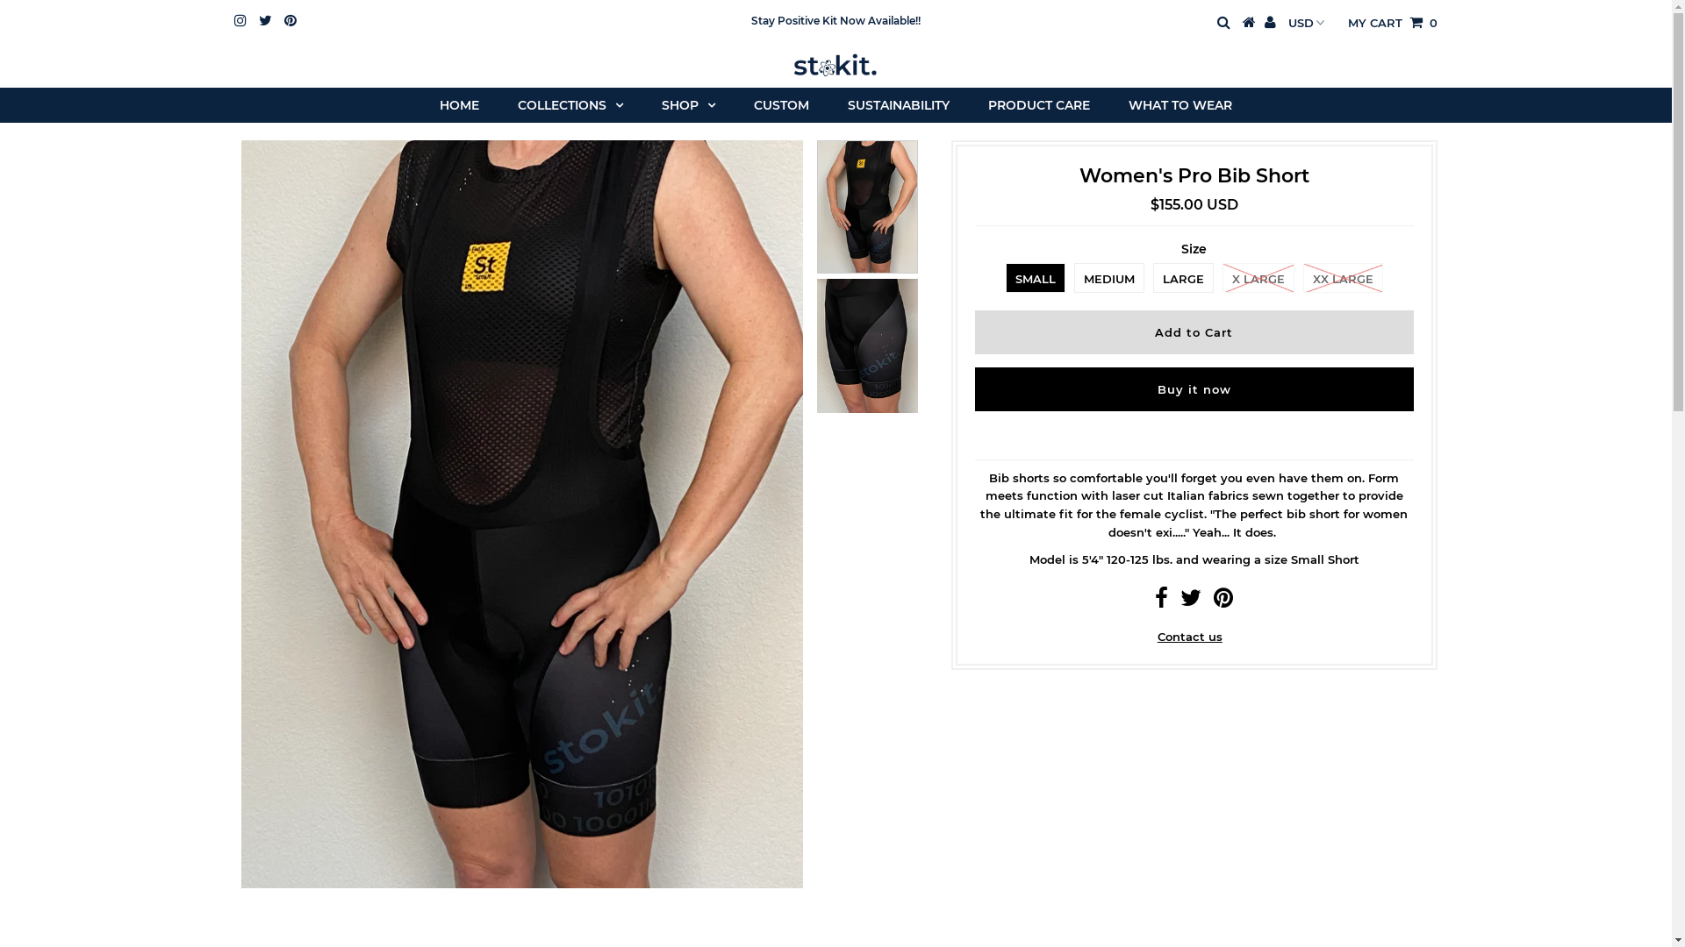 The image size is (1685, 947). I want to click on MY CART    0, so click(1393, 23).